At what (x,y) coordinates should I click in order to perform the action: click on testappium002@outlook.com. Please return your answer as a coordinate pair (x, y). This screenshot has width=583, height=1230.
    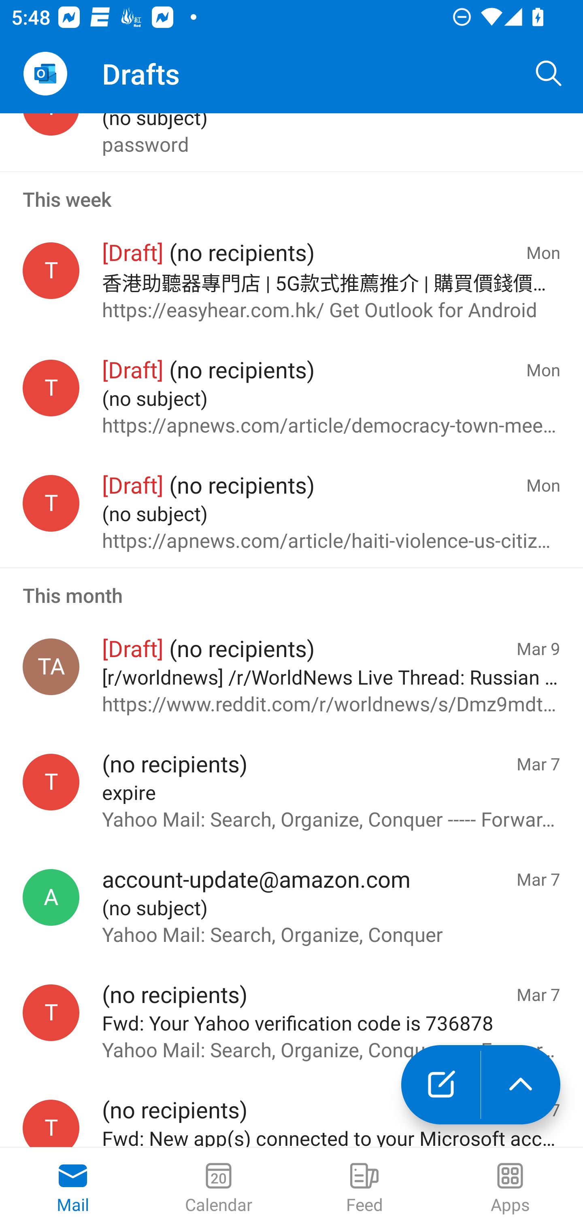
    Looking at the image, I should click on (51, 387).